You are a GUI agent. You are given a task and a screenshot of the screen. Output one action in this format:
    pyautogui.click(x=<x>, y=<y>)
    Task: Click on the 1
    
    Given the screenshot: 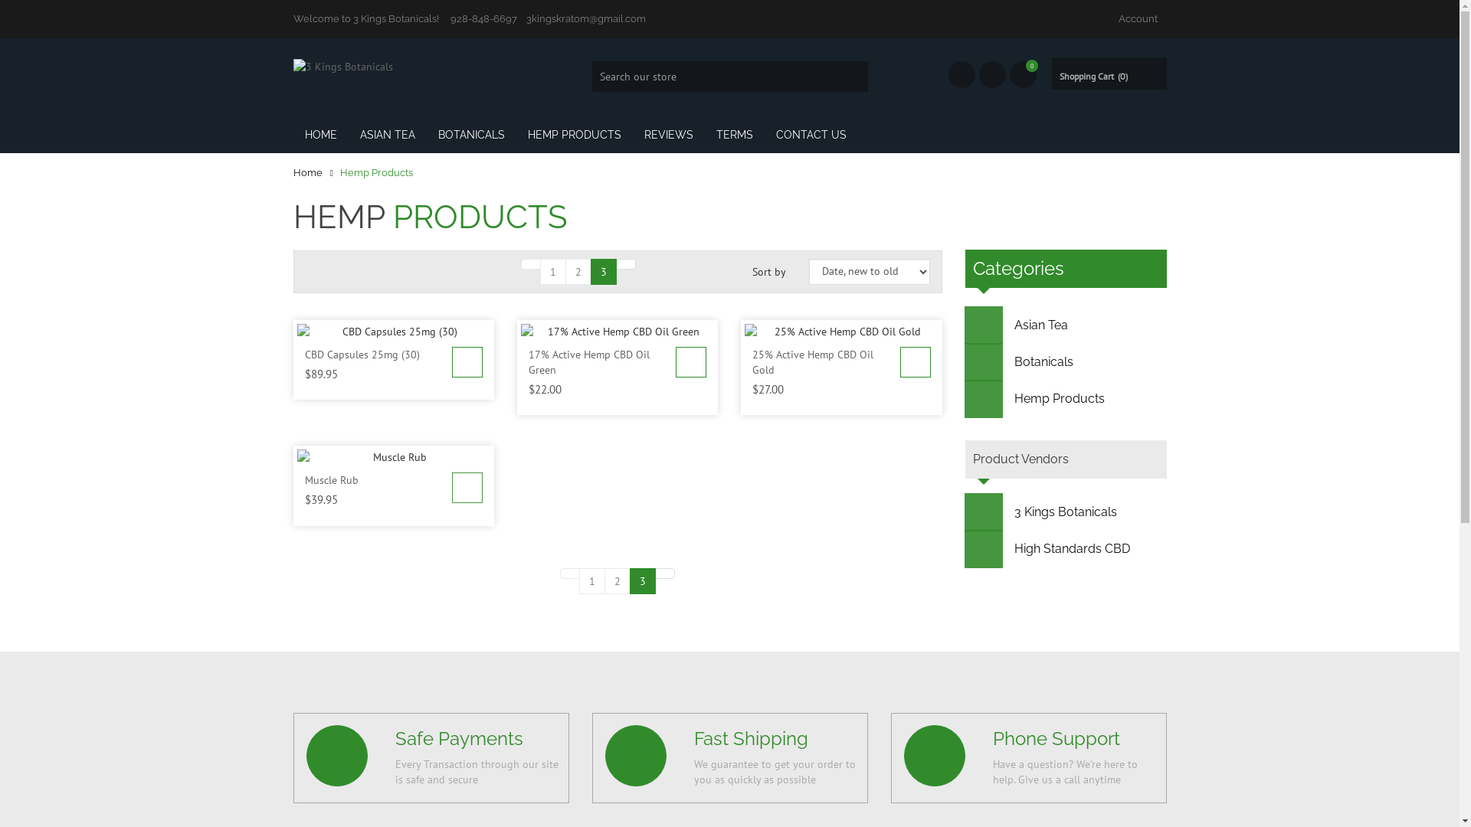 What is the action you would take?
    pyautogui.click(x=592, y=581)
    